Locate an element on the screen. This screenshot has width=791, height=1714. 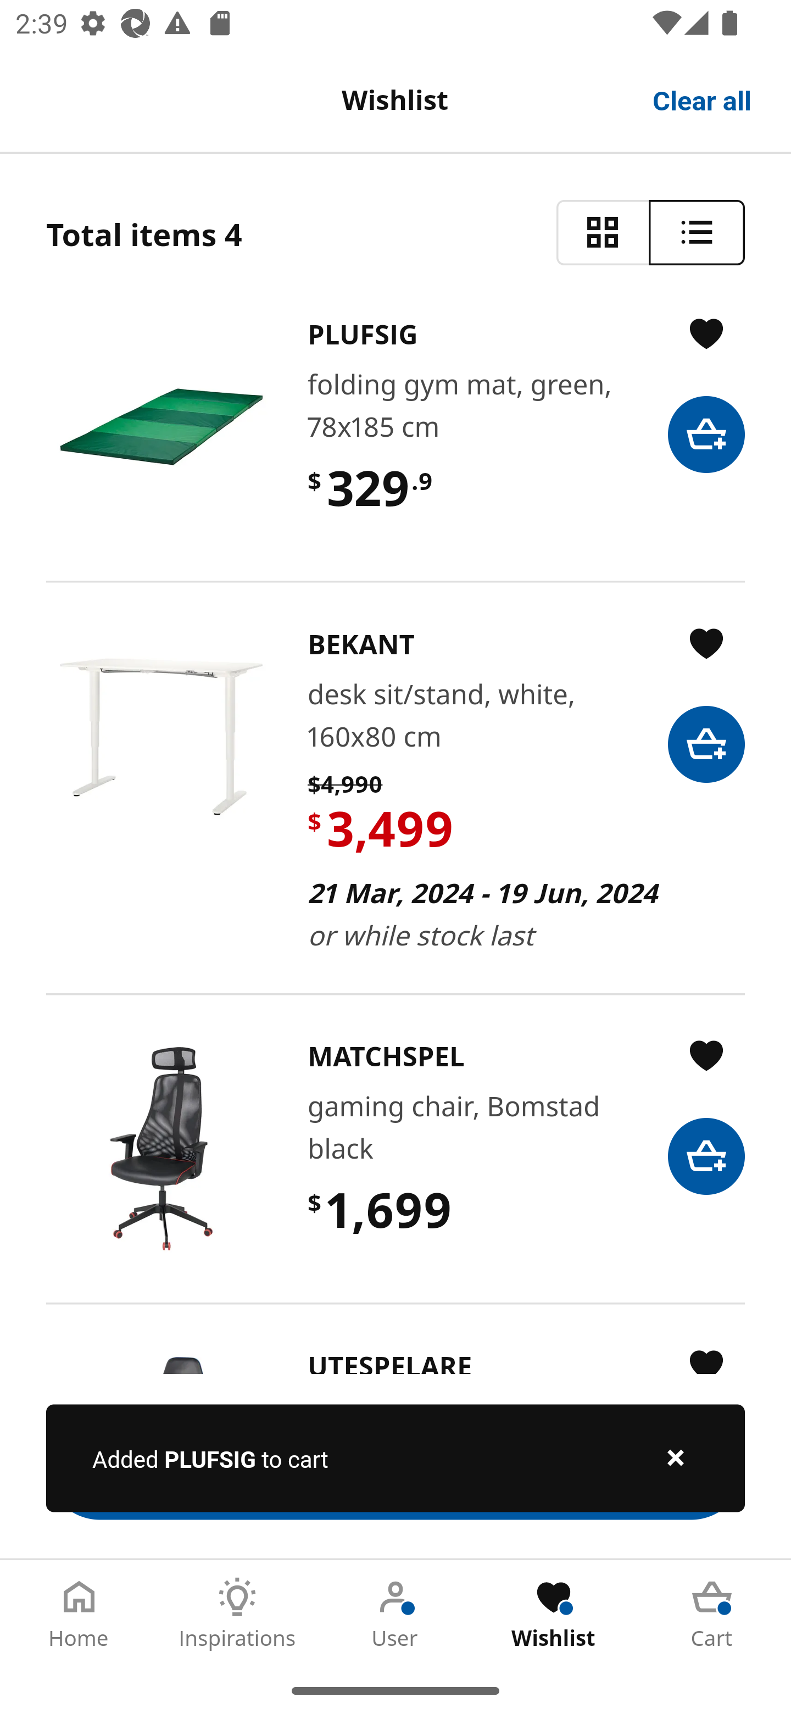
Wishlist
Tab 4 of 5 is located at coordinates (554, 1613).